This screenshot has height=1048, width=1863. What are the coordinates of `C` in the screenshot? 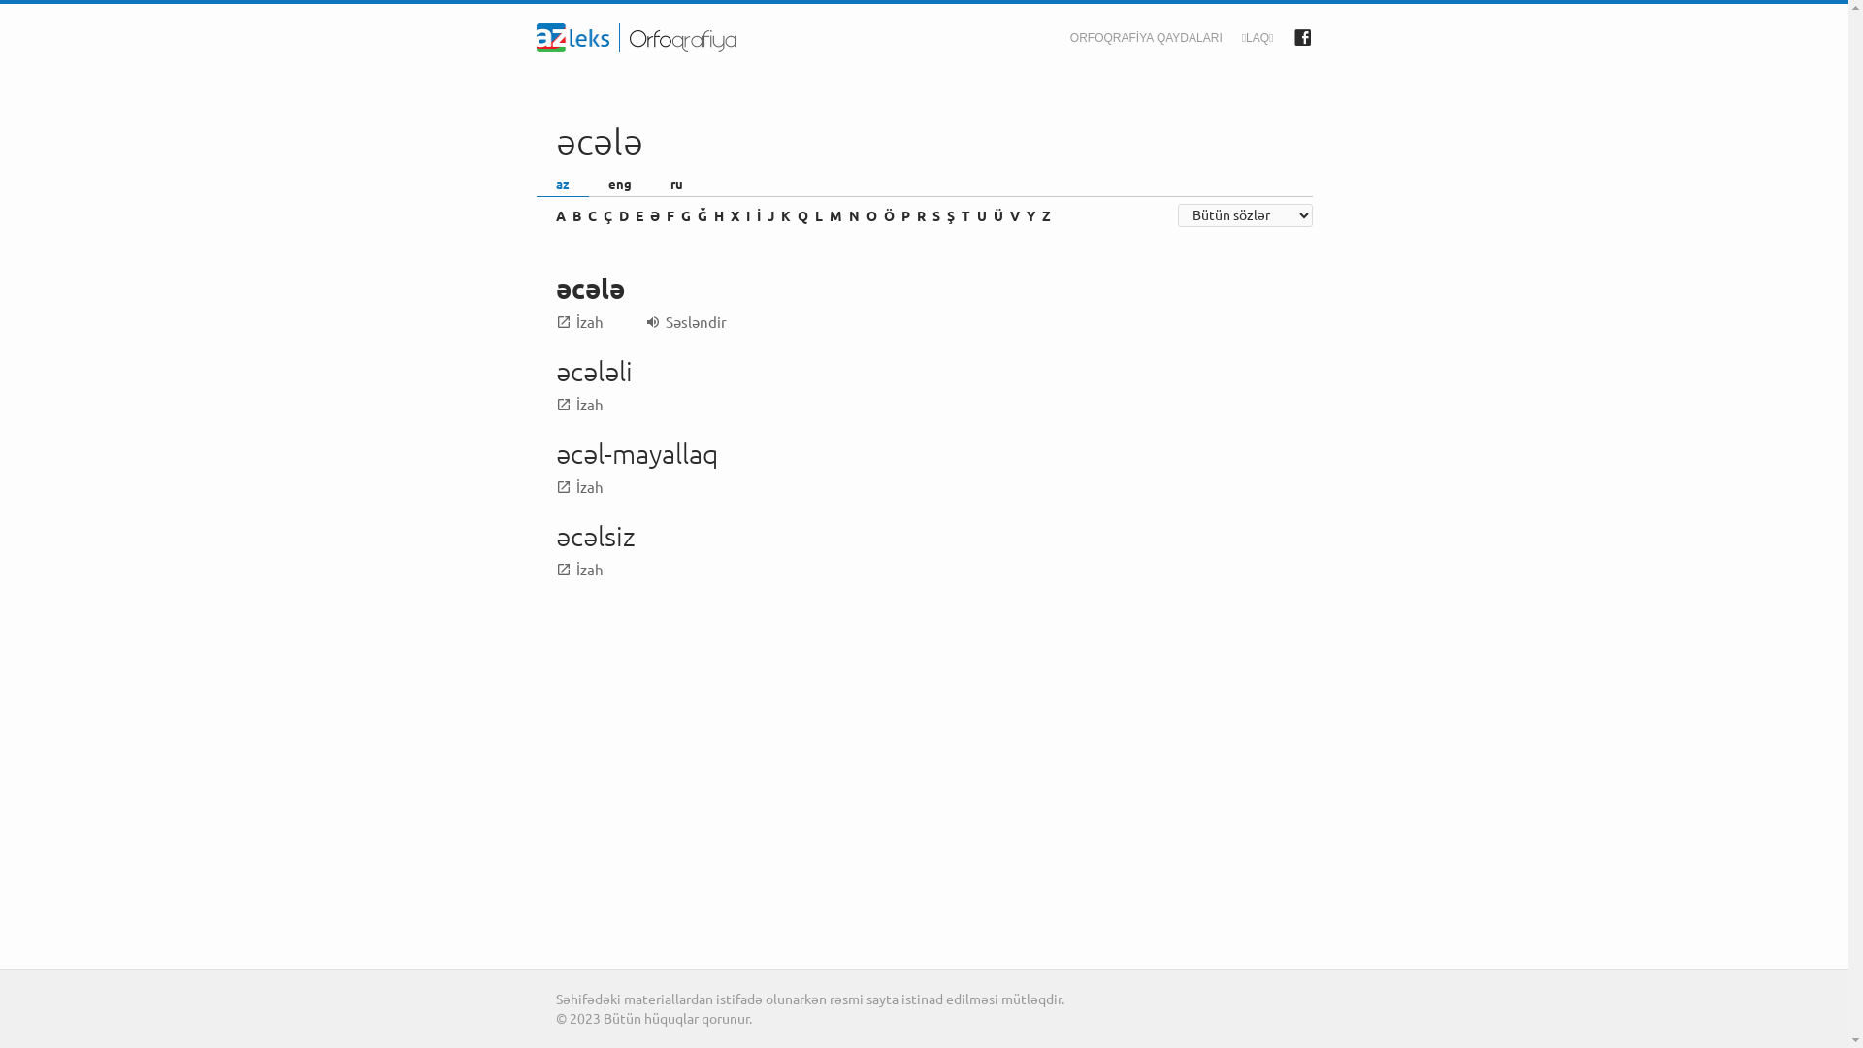 It's located at (592, 216).